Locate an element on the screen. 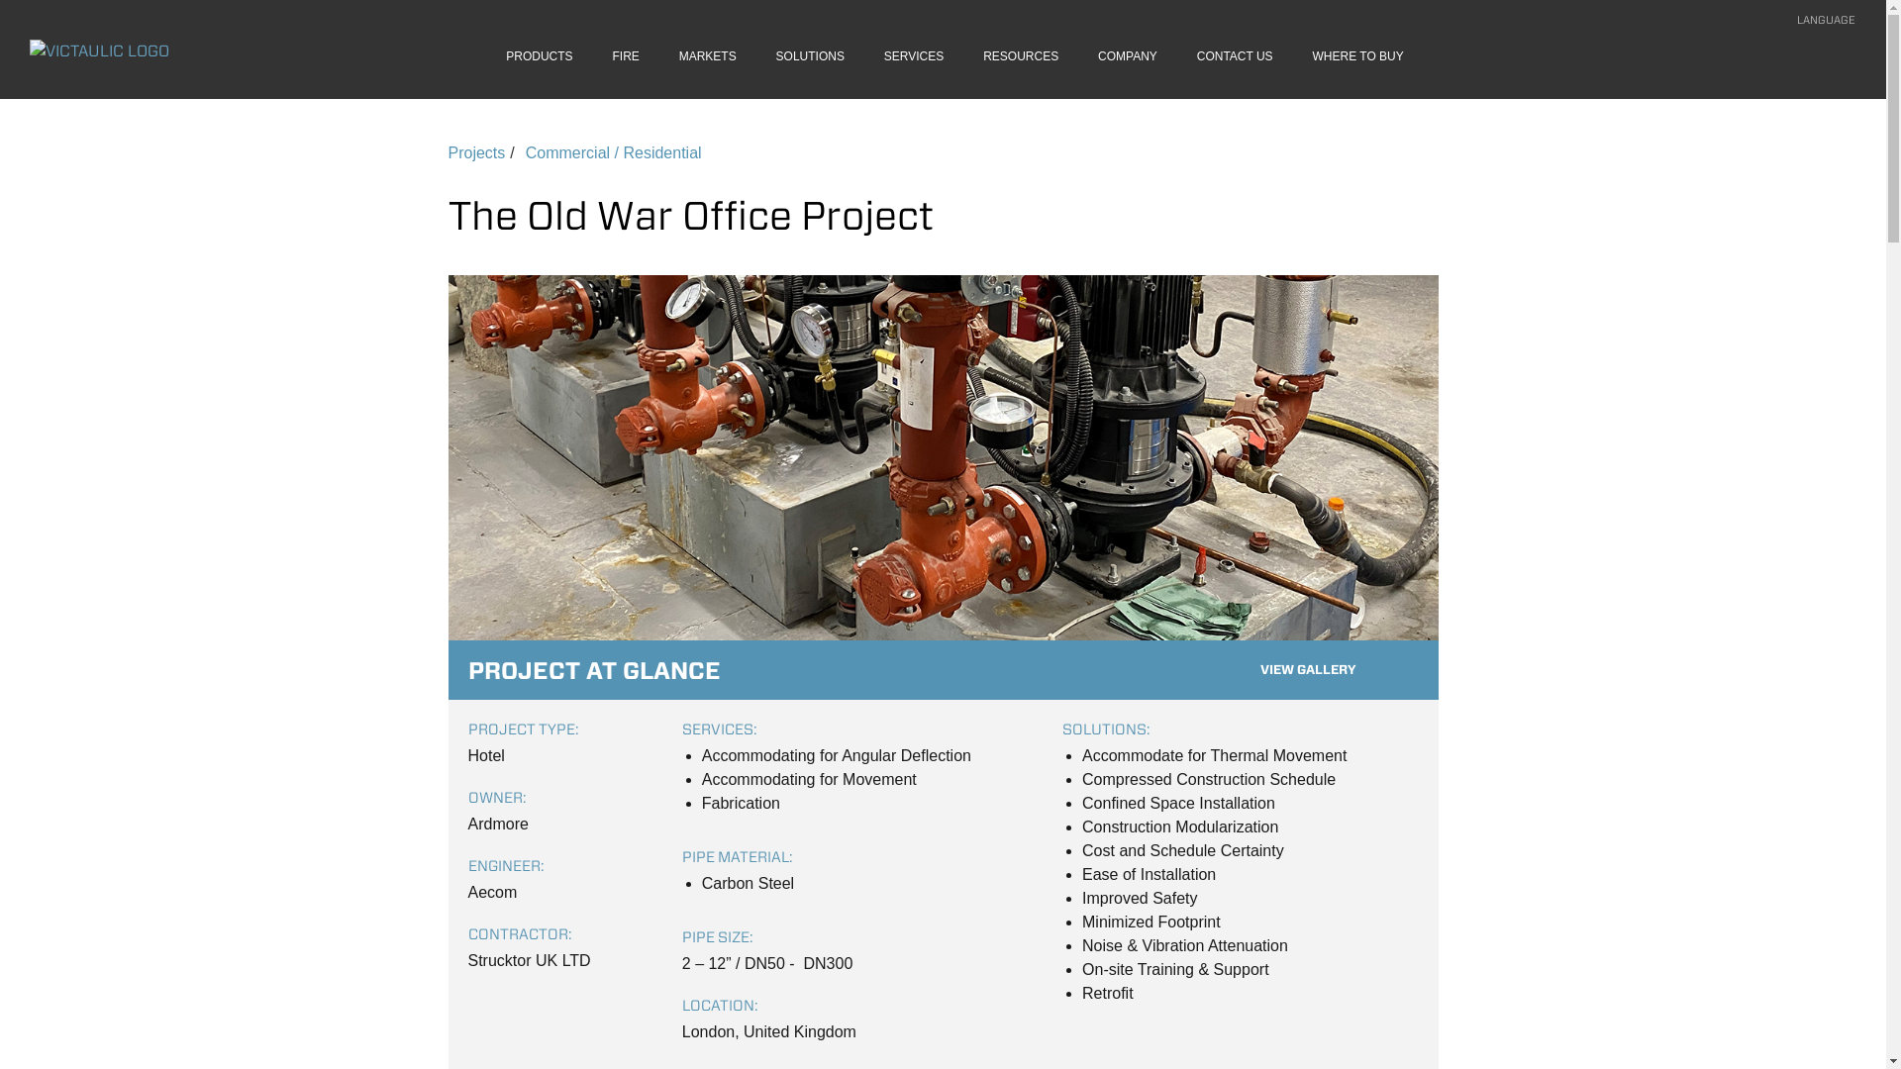 The height and width of the screenshot is (1069, 1901). Add Resources to Package is located at coordinates (1844, 62).